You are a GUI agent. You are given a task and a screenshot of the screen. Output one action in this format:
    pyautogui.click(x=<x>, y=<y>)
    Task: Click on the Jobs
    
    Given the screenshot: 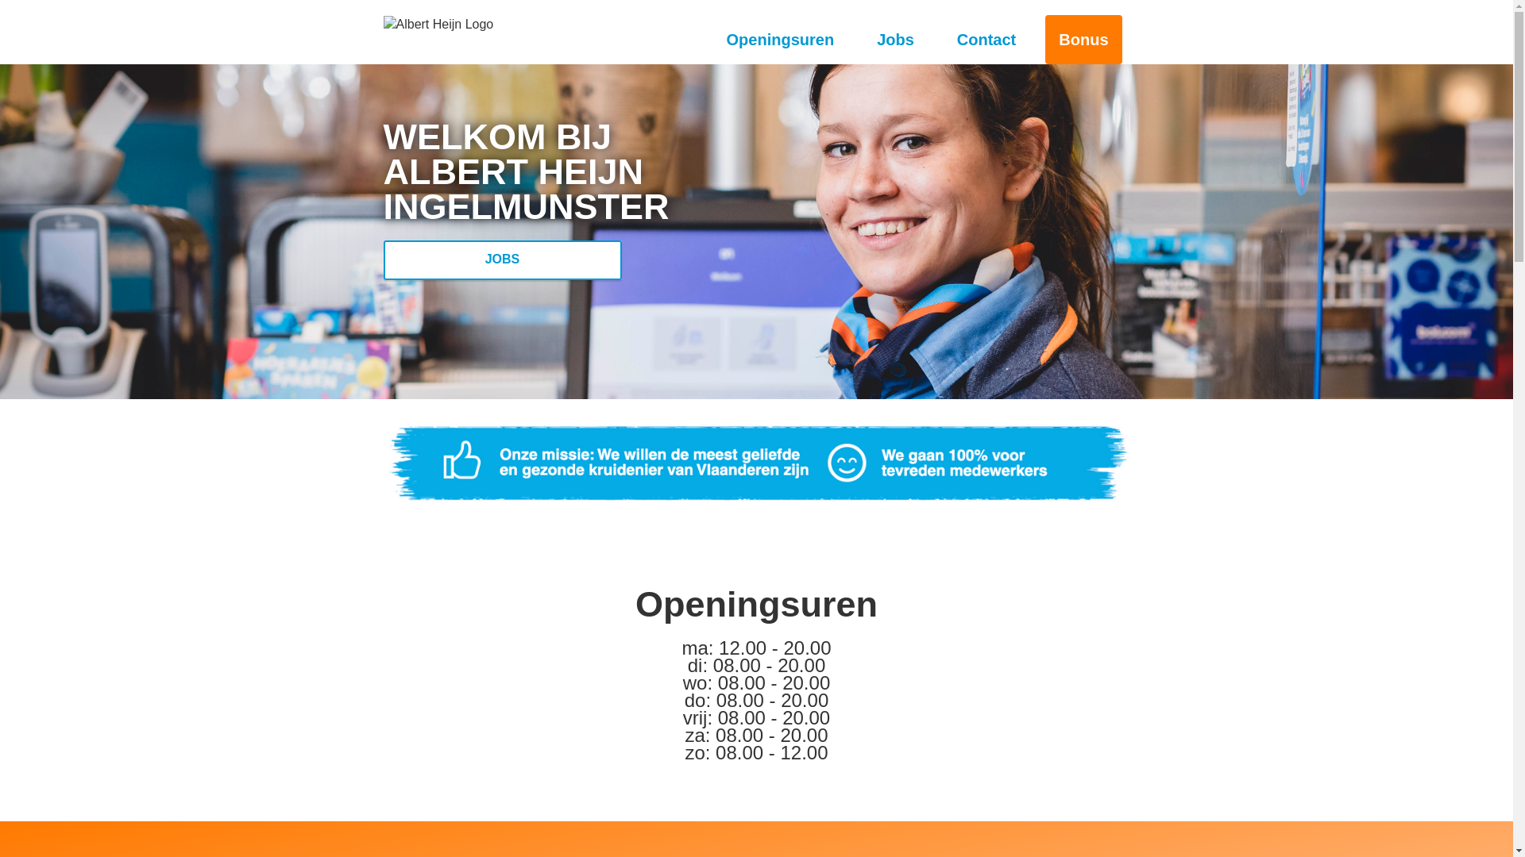 What is the action you would take?
    pyautogui.click(x=896, y=40)
    